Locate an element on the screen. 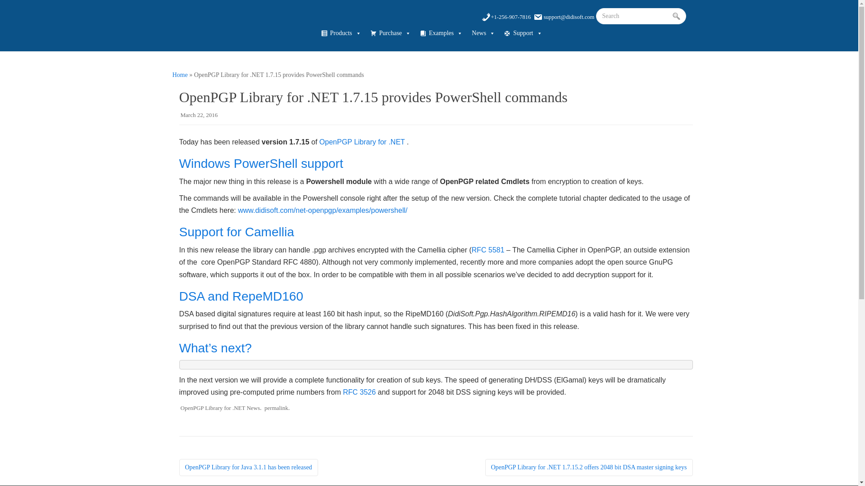 This screenshot has height=486, width=865. Examples is located at coordinates (441, 33).